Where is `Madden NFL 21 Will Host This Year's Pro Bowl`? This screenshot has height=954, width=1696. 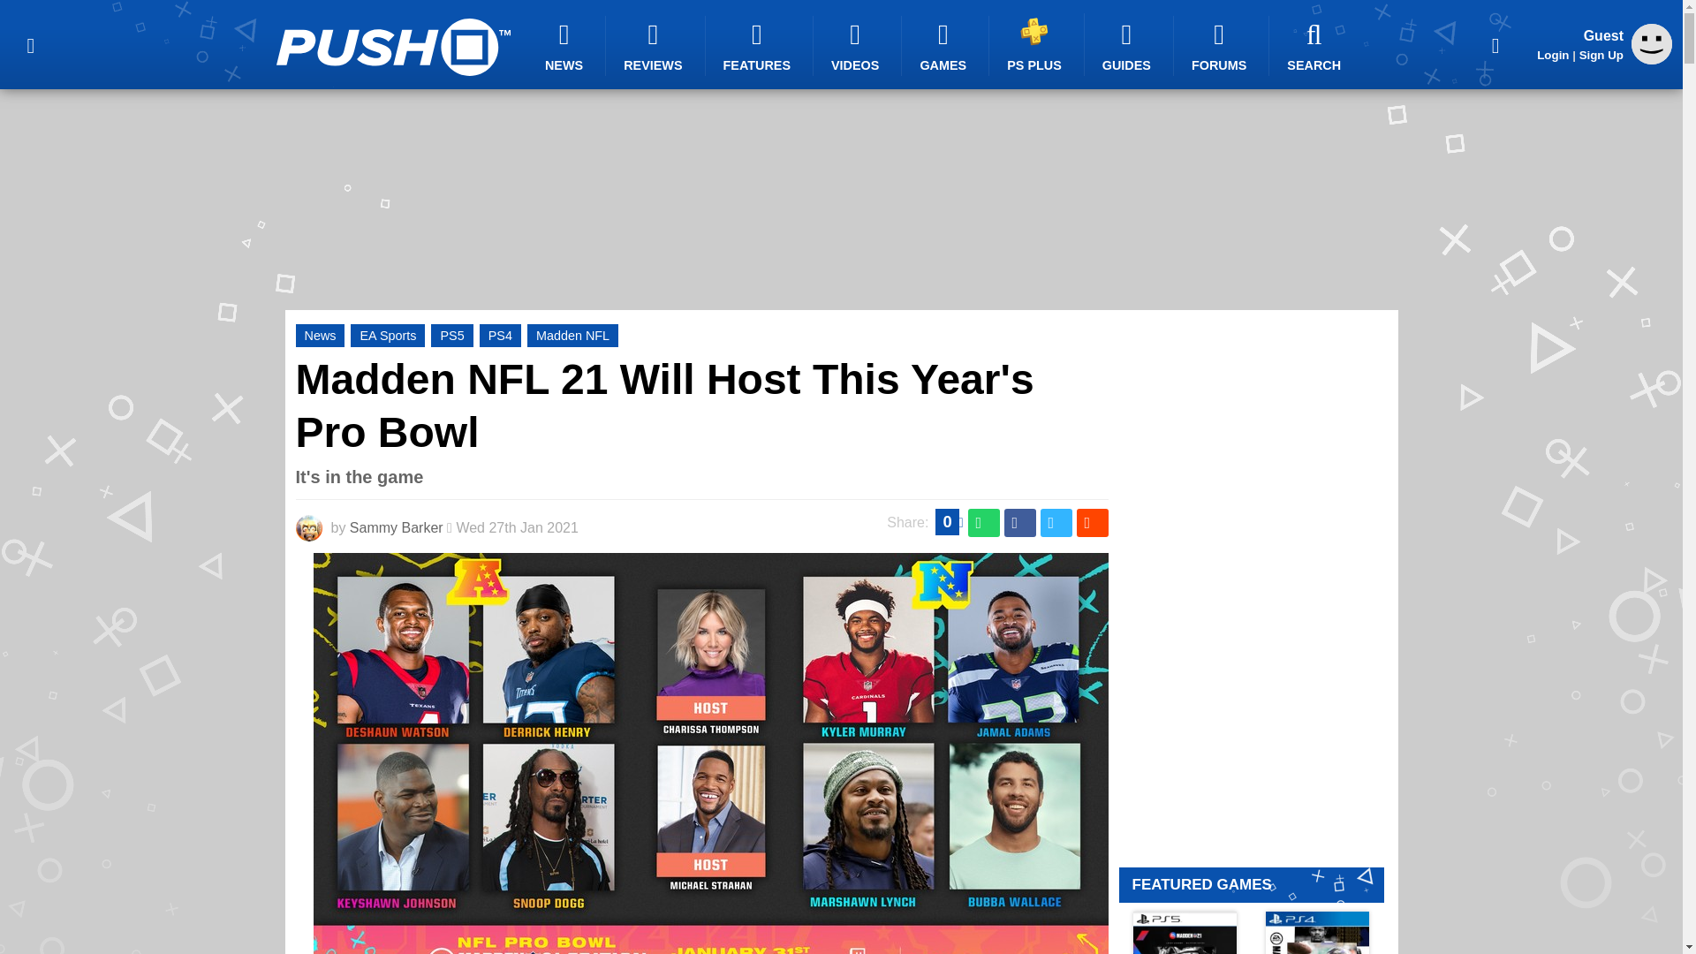 Madden NFL 21 Will Host This Year's Pro Bowl is located at coordinates (664, 405).